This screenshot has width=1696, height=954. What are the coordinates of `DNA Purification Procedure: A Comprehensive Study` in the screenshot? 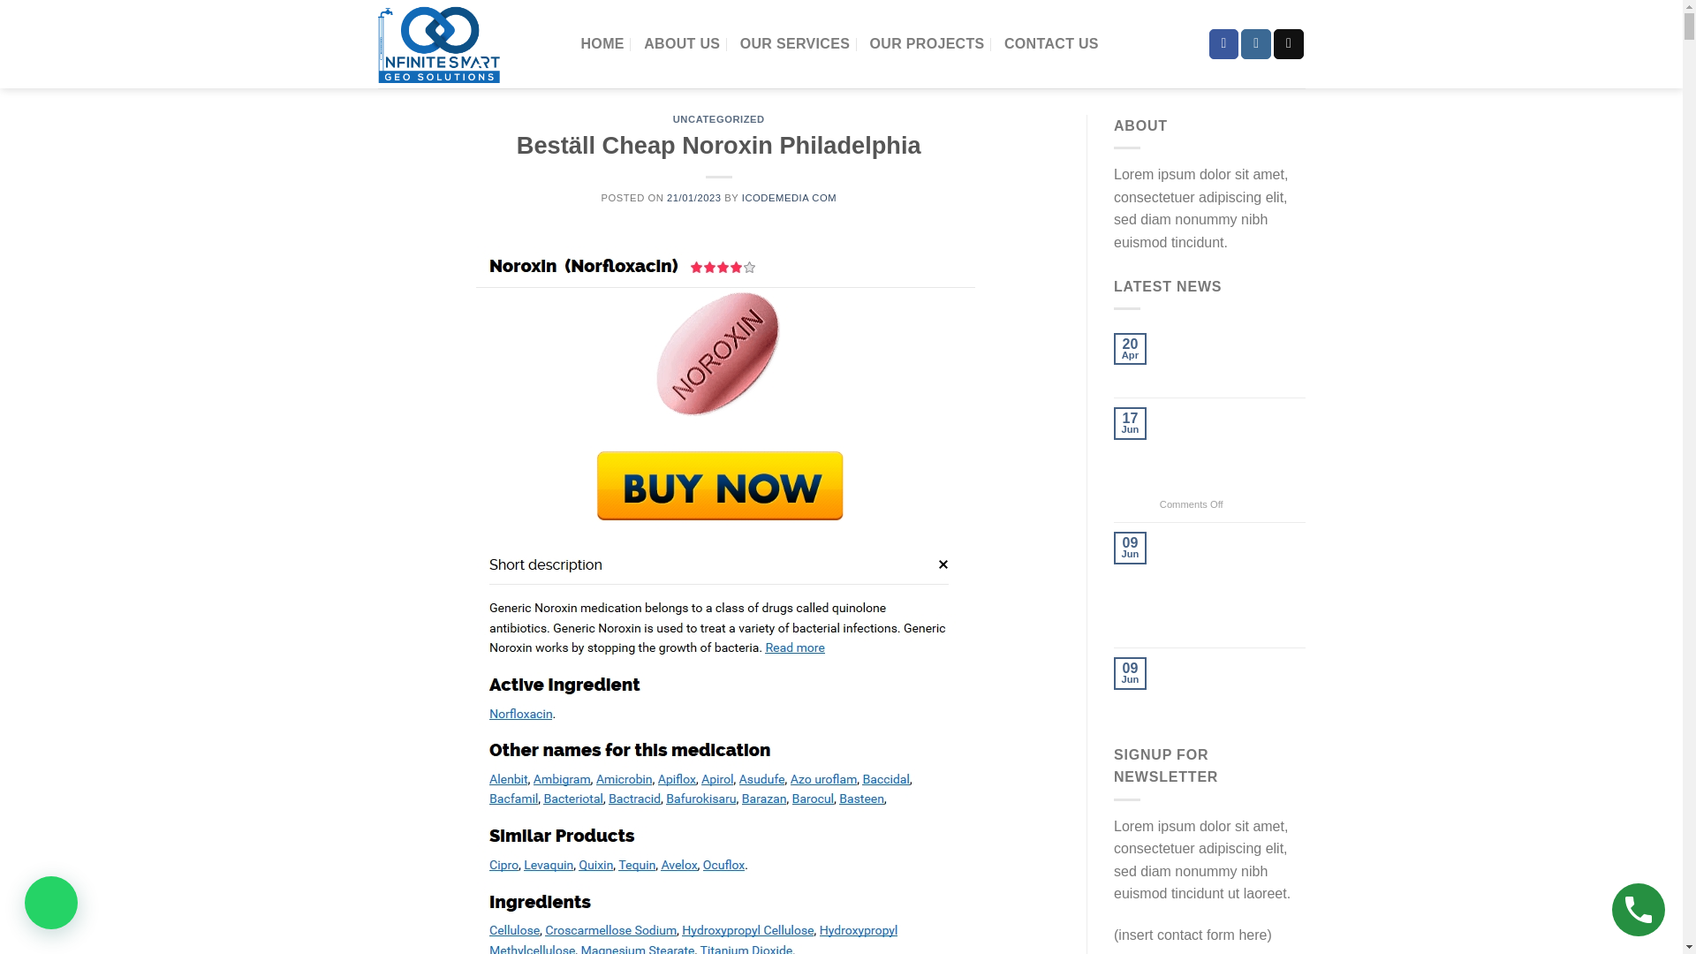 It's located at (1233, 359).